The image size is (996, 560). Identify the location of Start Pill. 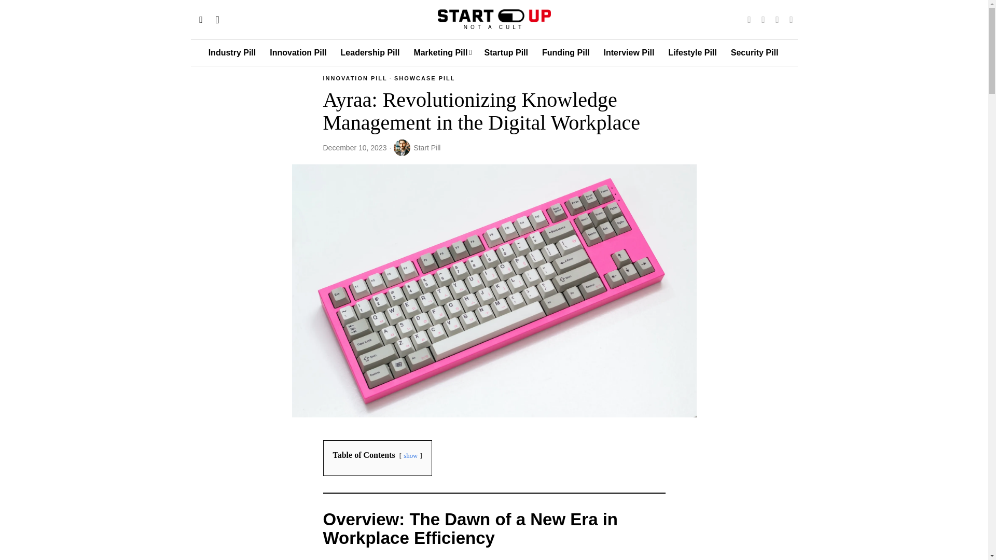
(417, 147).